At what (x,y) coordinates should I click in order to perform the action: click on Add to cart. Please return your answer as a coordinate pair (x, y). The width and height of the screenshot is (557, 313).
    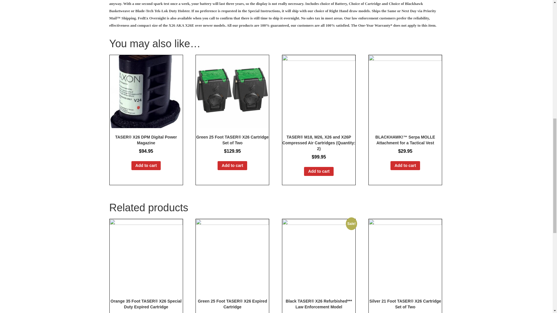
    Looking at the image, I should click on (146, 166).